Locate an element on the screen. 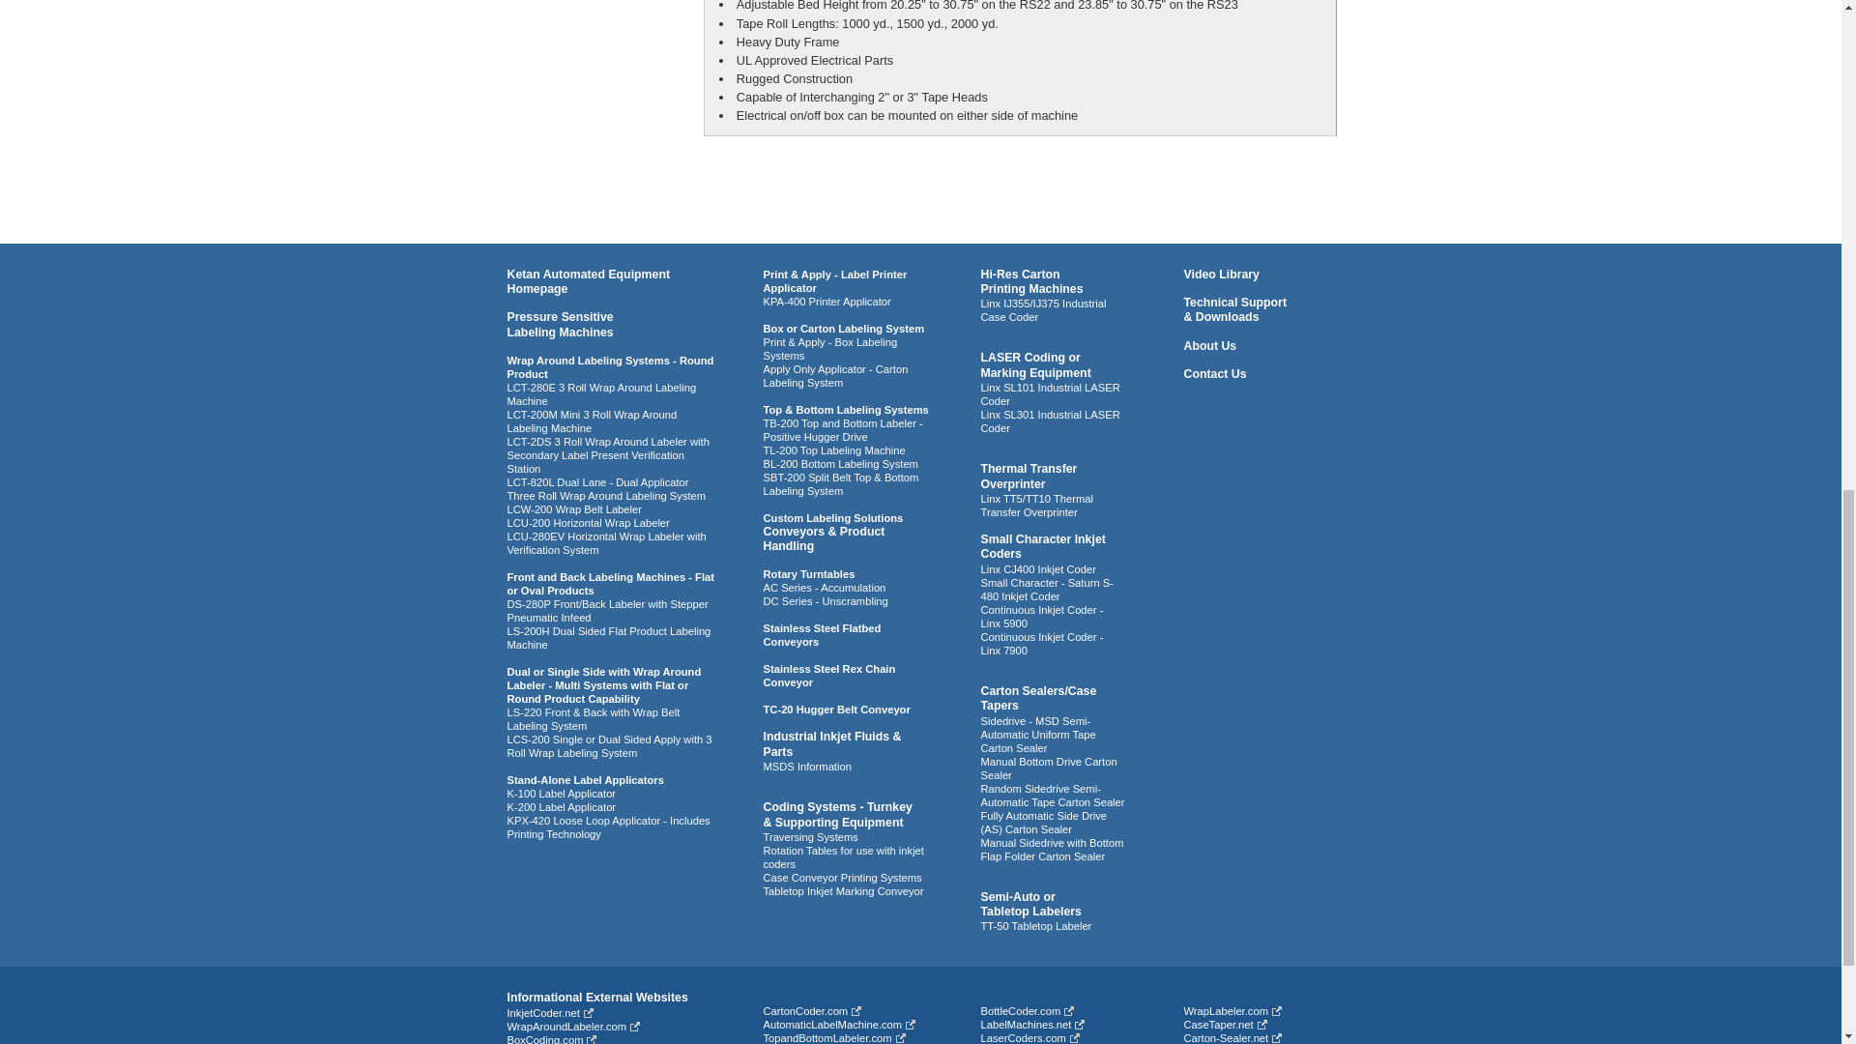 The image size is (1856, 1044). LCT-280E 3 Roll Wrap Around Labeling Machine is located at coordinates (574, 508).